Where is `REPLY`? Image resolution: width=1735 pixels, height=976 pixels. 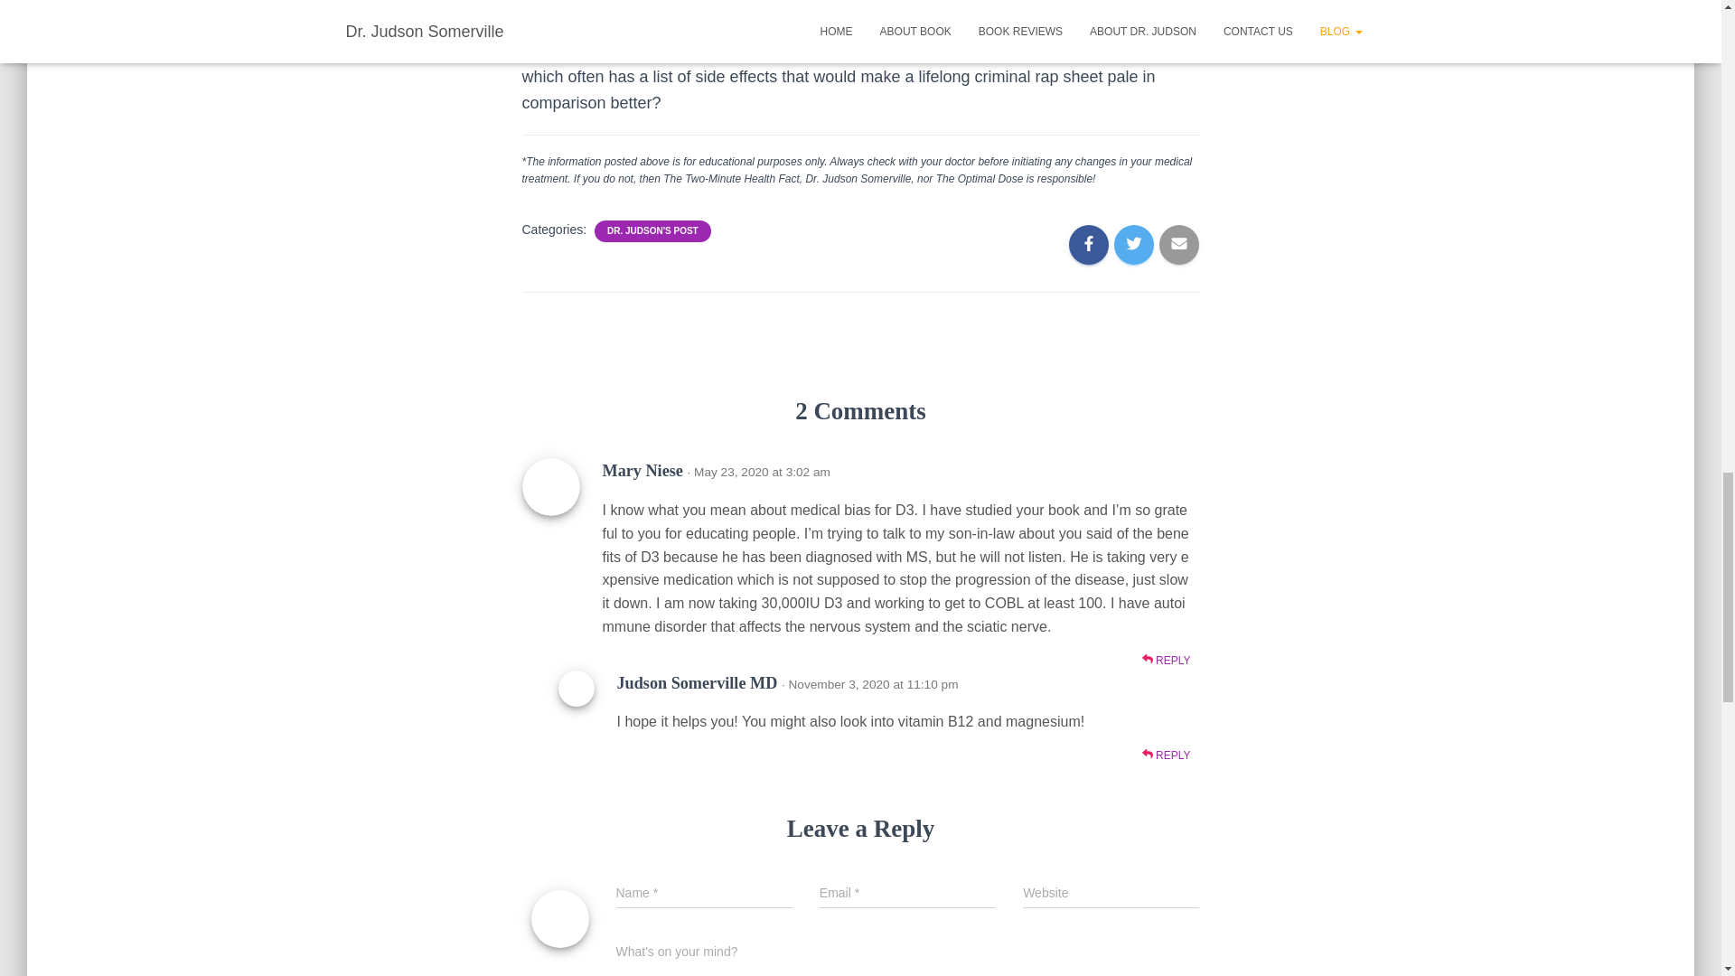
REPLY is located at coordinates (1166, 661).